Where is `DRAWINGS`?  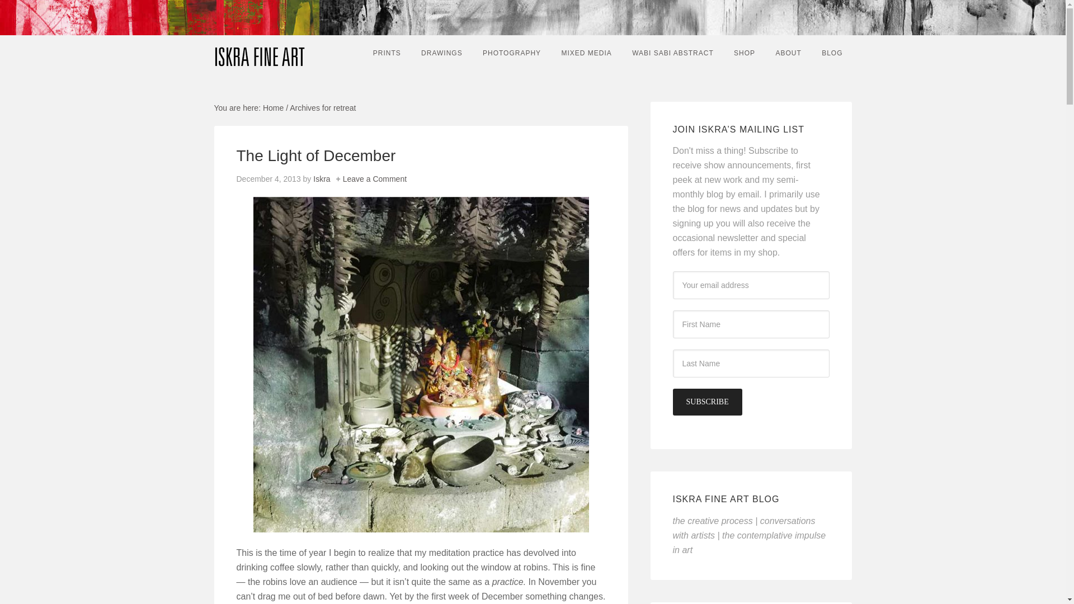 DRAWINGS is located at coordinates (442, 53).